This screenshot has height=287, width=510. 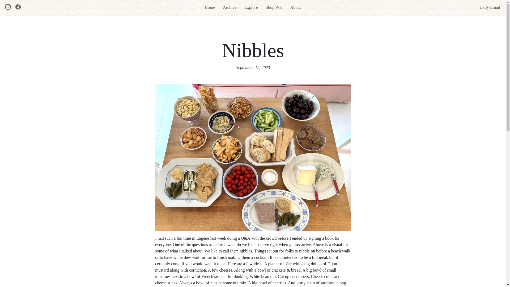 What do you see at coordinates (251, 7) in the screenshot?
I see `Explore` at bounding box center [251, 7].